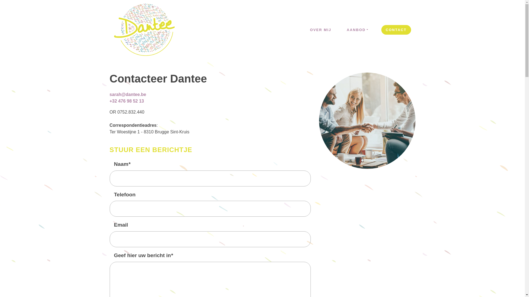 The width and height of the screenshot is (529, 297). Describe the element at coordinates (321, 30) in the screenshot. I see `OVER MIJ` at that location.